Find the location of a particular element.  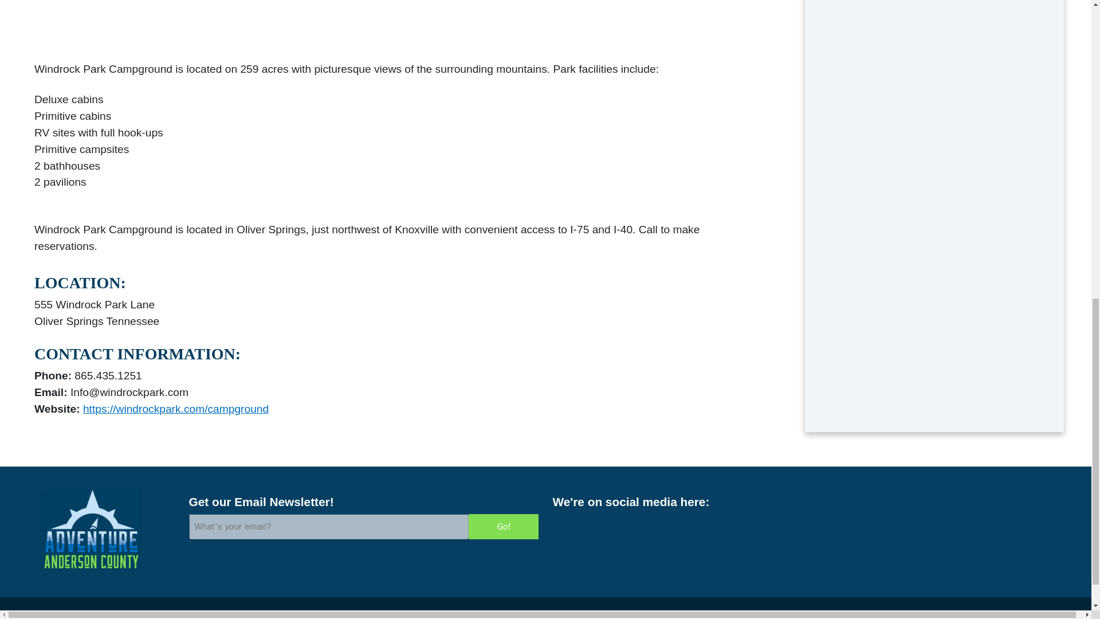

Go! is located at coordinates (503, 526).